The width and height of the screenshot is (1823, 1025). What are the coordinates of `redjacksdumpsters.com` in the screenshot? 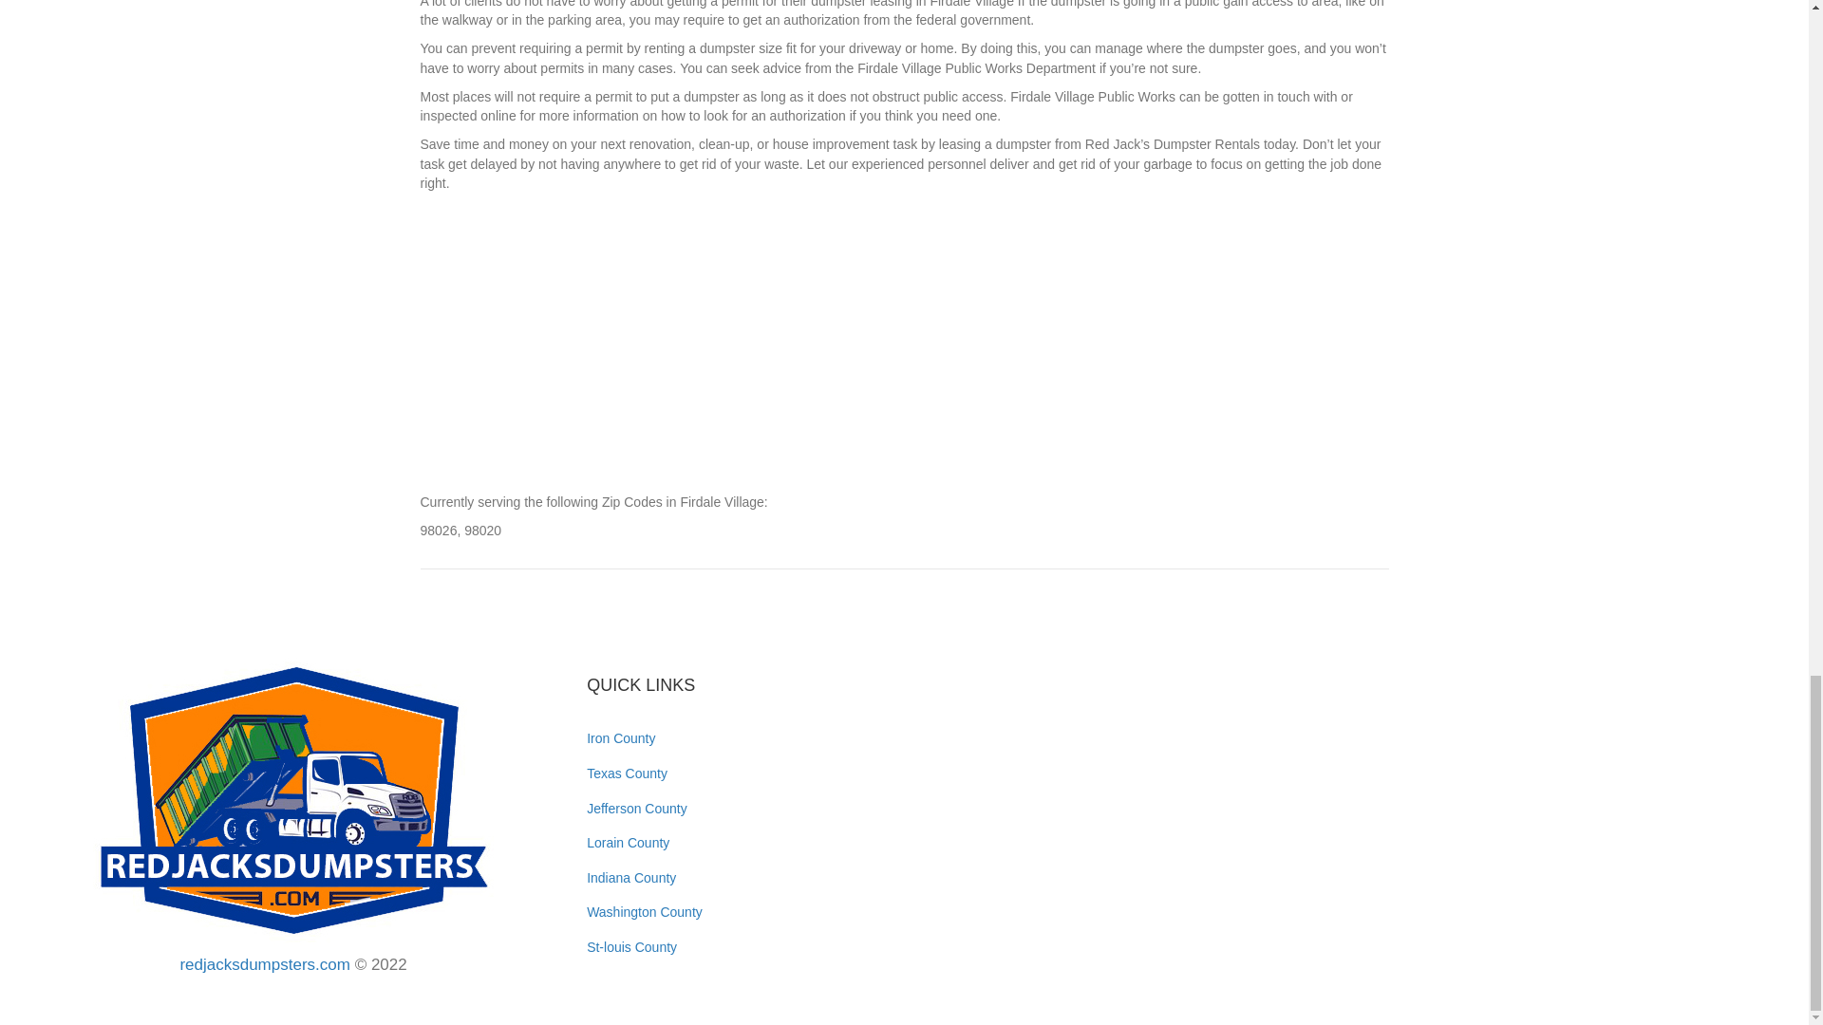 It's located at (264, 964).